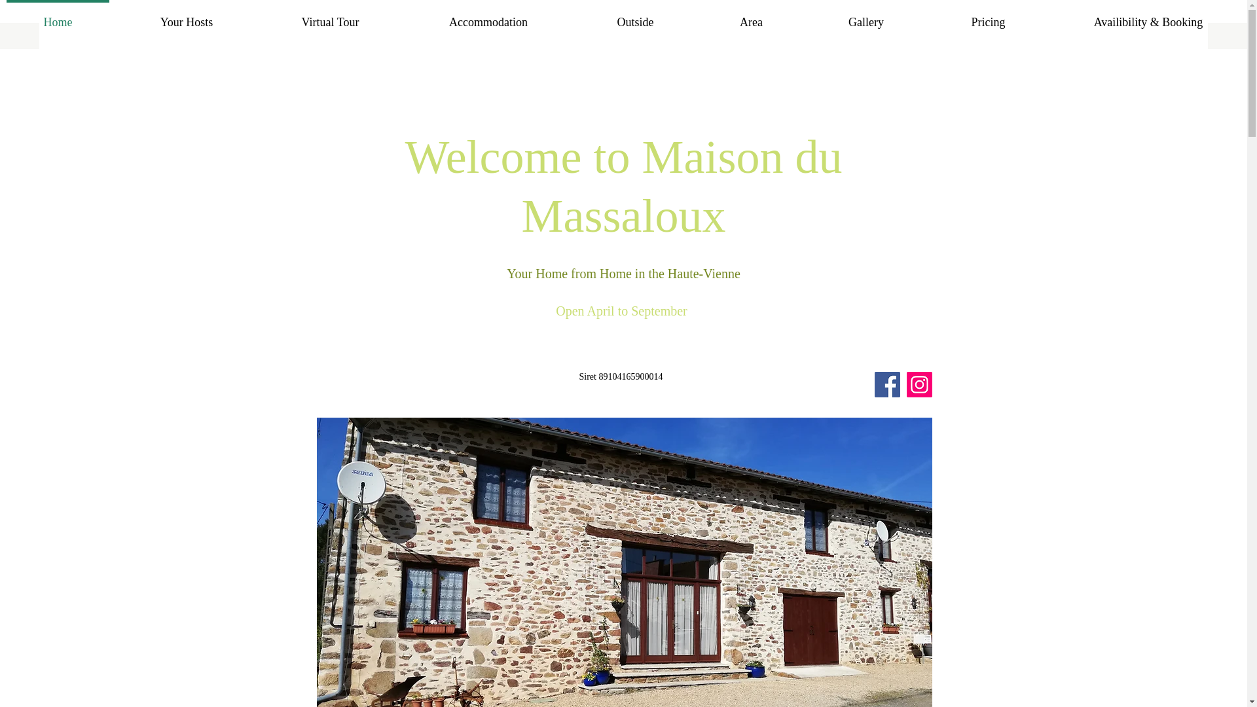 Image resolution: width=1257 pixels, height=707 pixels. What do you see at coordinates (186, 16) in the screenshot?
I see `Your Hosts` at bounding box center [186, 16].